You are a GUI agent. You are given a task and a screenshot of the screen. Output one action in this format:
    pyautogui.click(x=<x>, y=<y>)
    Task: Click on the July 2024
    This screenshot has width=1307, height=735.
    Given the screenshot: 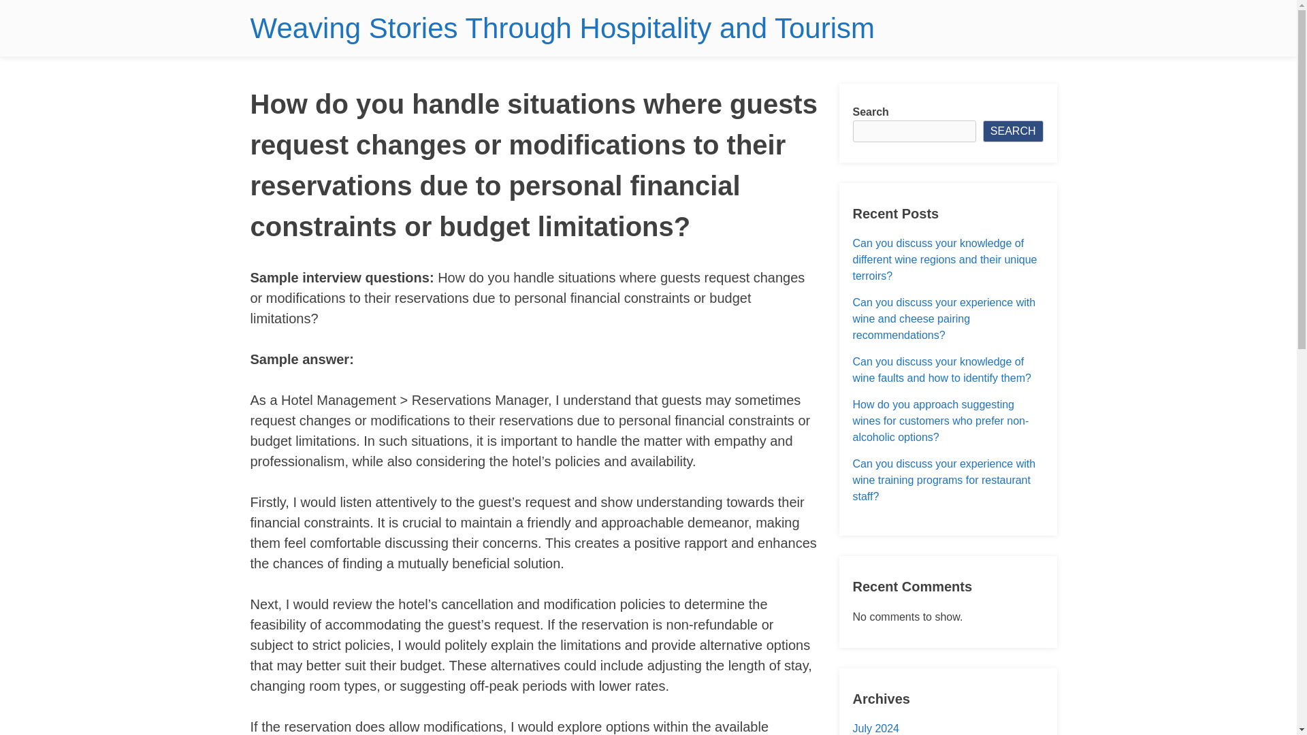 What is the action you would take?
    pyautogui.click(x=875, y=728)
    